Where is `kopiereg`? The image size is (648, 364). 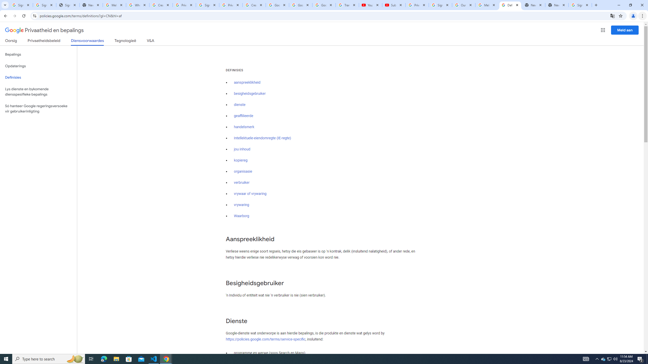
kopiereg is located at coordinates (240, 160).